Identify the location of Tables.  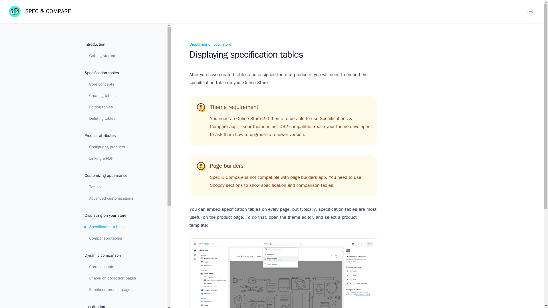
(116, 187).